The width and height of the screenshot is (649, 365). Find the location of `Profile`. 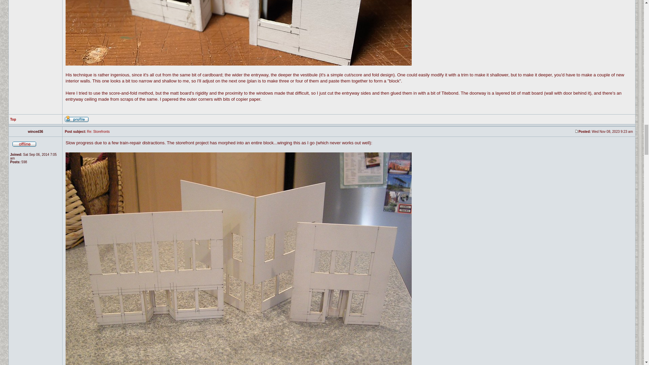

Profile is located at coordinates (76, 119).